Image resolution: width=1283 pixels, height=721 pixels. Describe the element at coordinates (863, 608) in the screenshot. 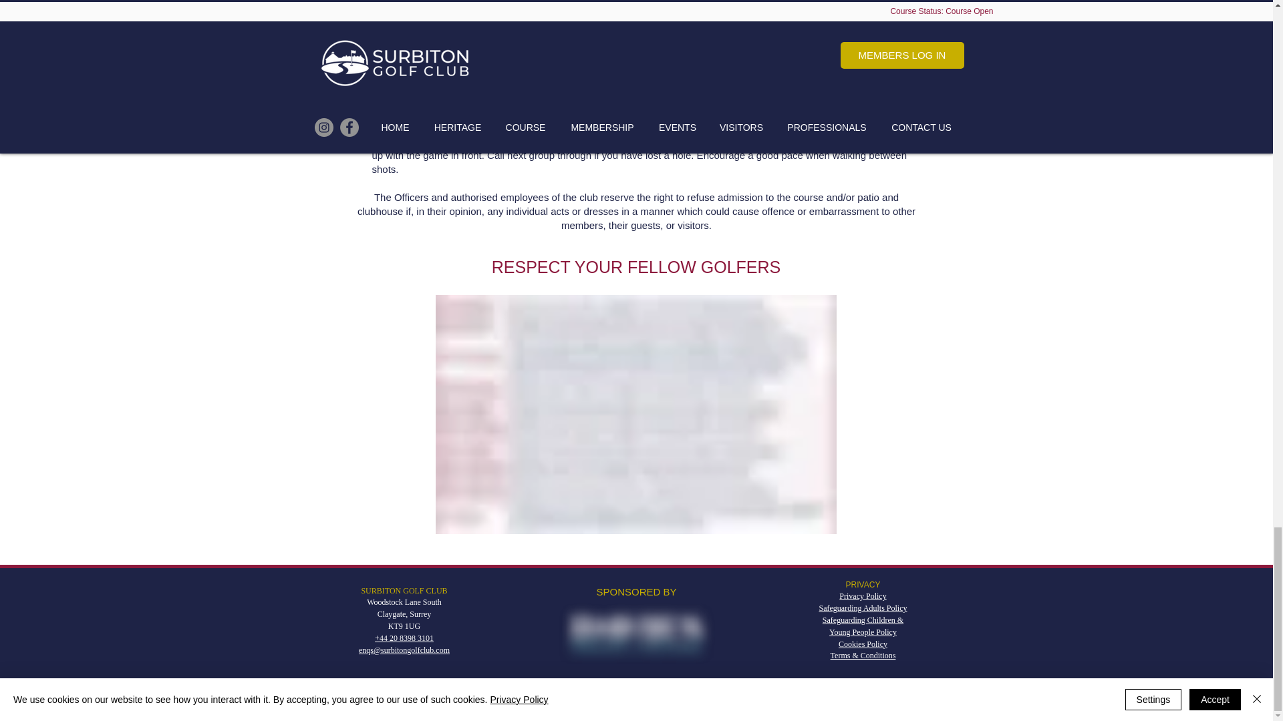

I see `Safeguarding Adults Policy` at that location.